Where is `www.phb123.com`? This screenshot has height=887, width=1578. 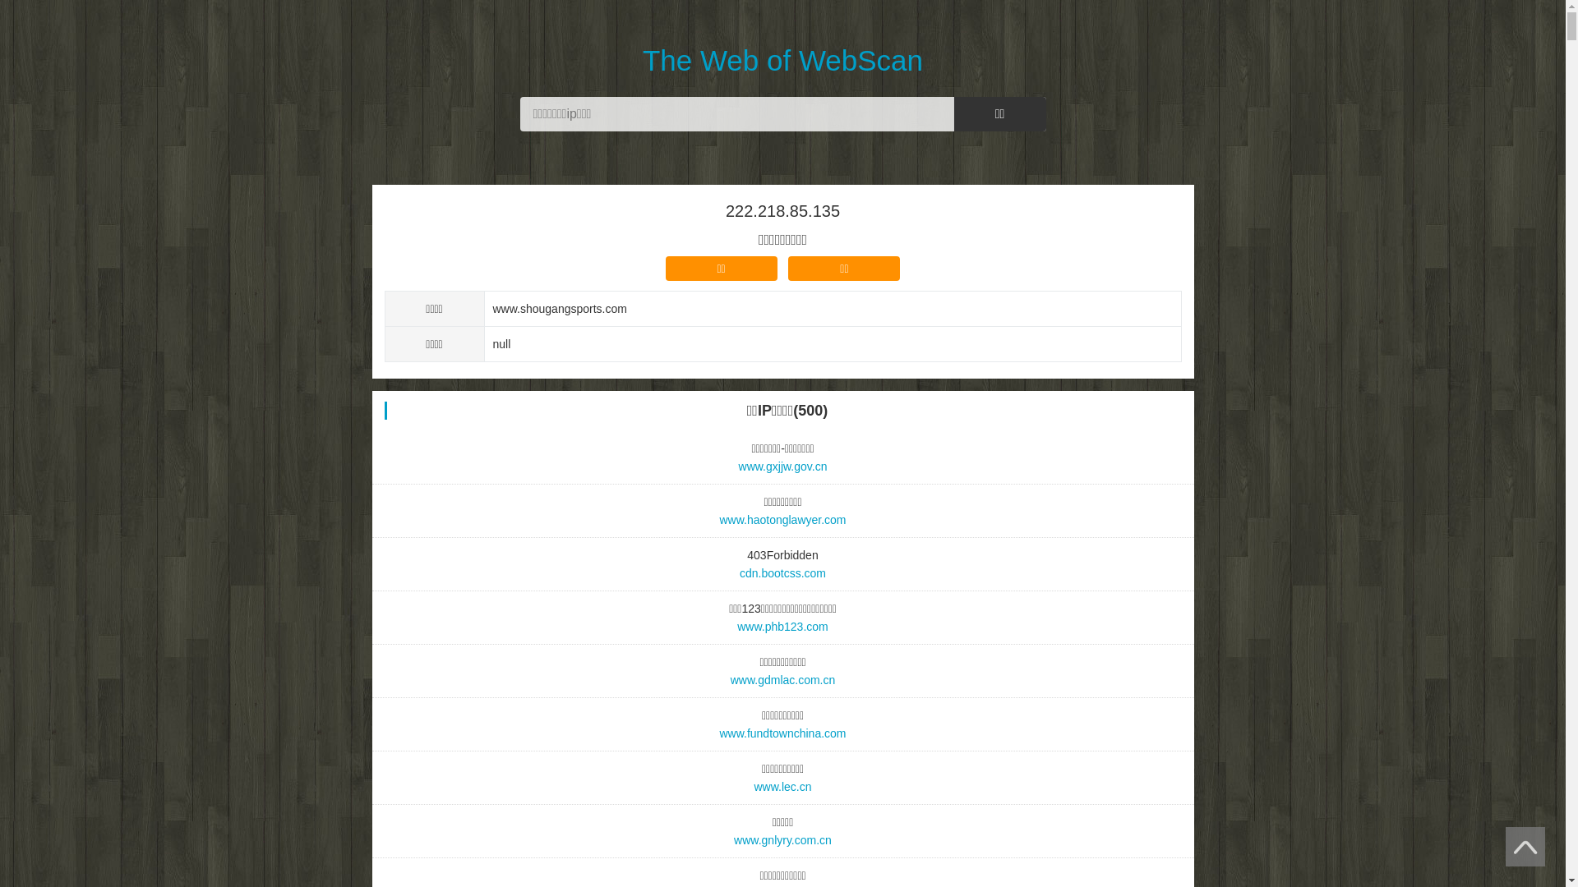 www.phb123.com is located at coordinates (783, 627).